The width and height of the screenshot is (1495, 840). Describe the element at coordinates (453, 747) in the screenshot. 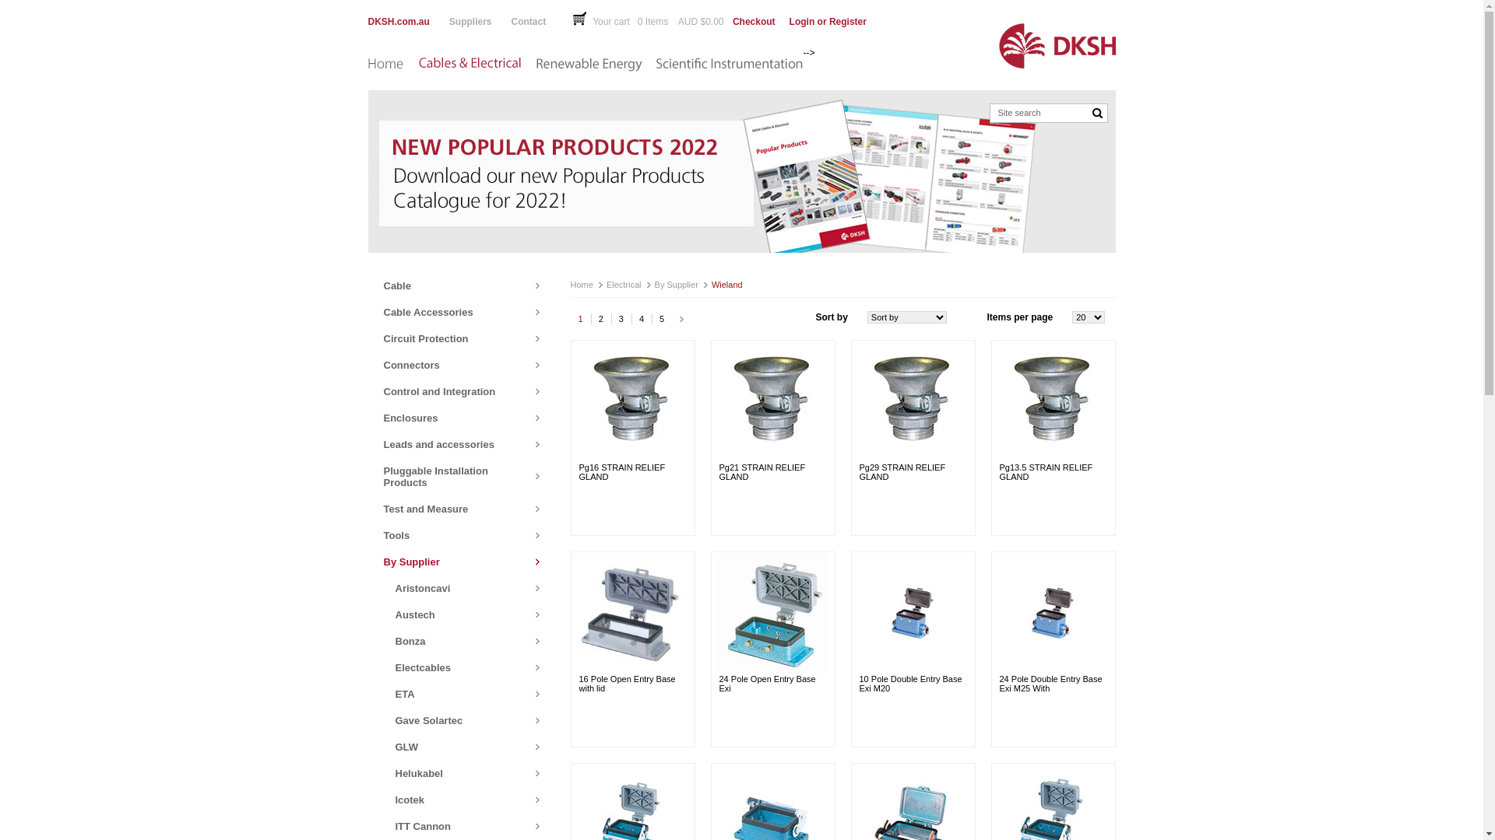

I see `GLW` at that location.